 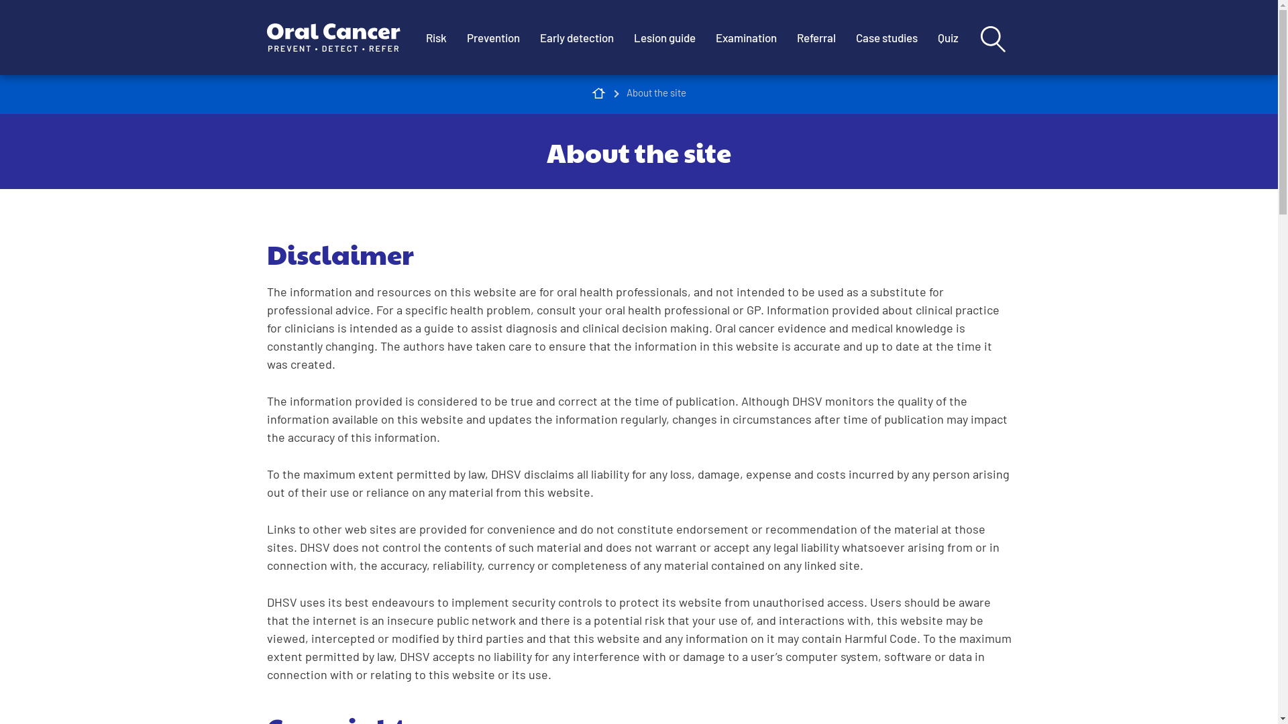 I want to click on Home Page, so click(x=598, y=93).